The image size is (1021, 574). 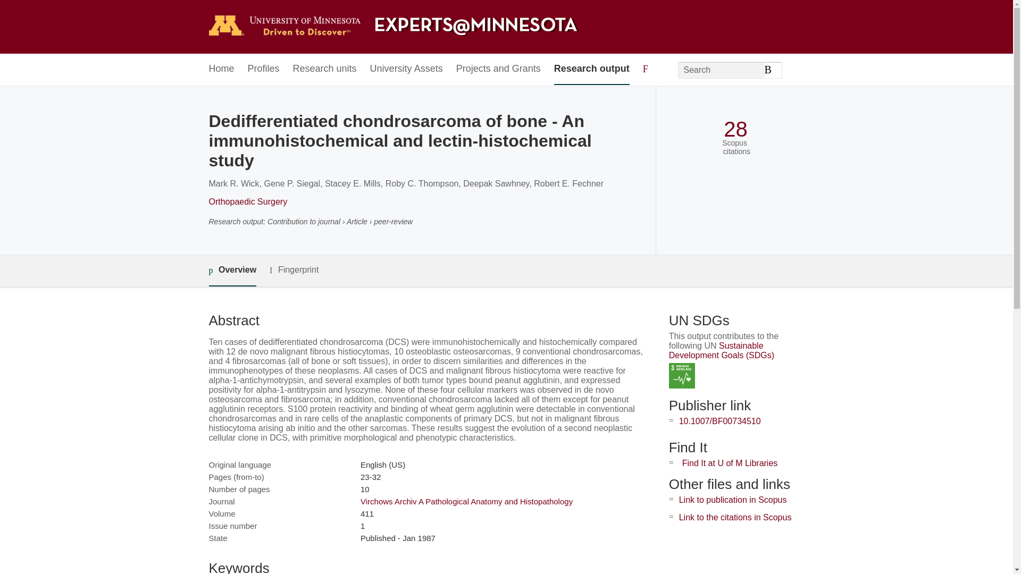 What do you see at coordinates (592, 69) in the screenshot?
I see `Research output` at bounding box center [592, 69].